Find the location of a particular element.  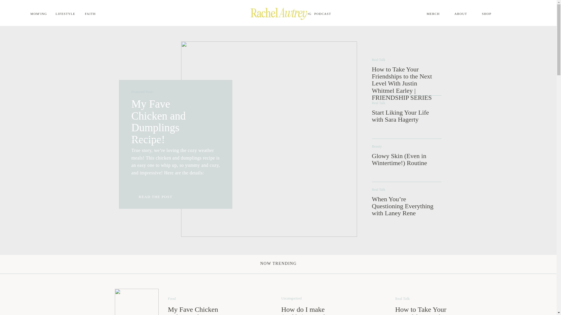

MERCH is located at coordinates (433, 15).